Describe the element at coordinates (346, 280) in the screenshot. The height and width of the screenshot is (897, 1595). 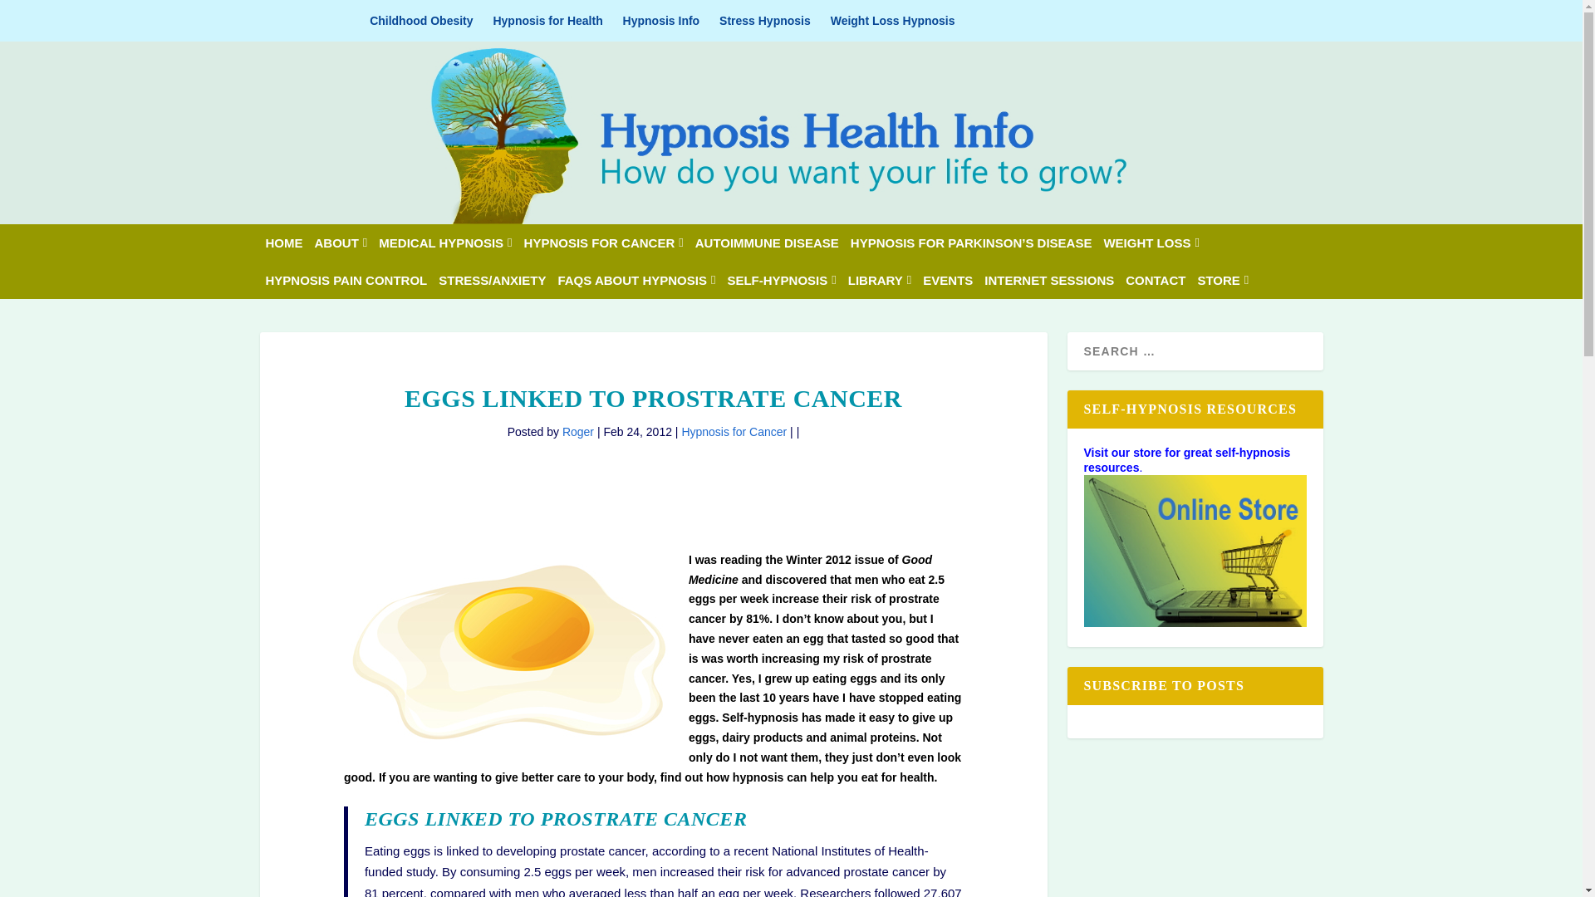
I see `HYPNOSIS PAIN CONTROL` at that location.